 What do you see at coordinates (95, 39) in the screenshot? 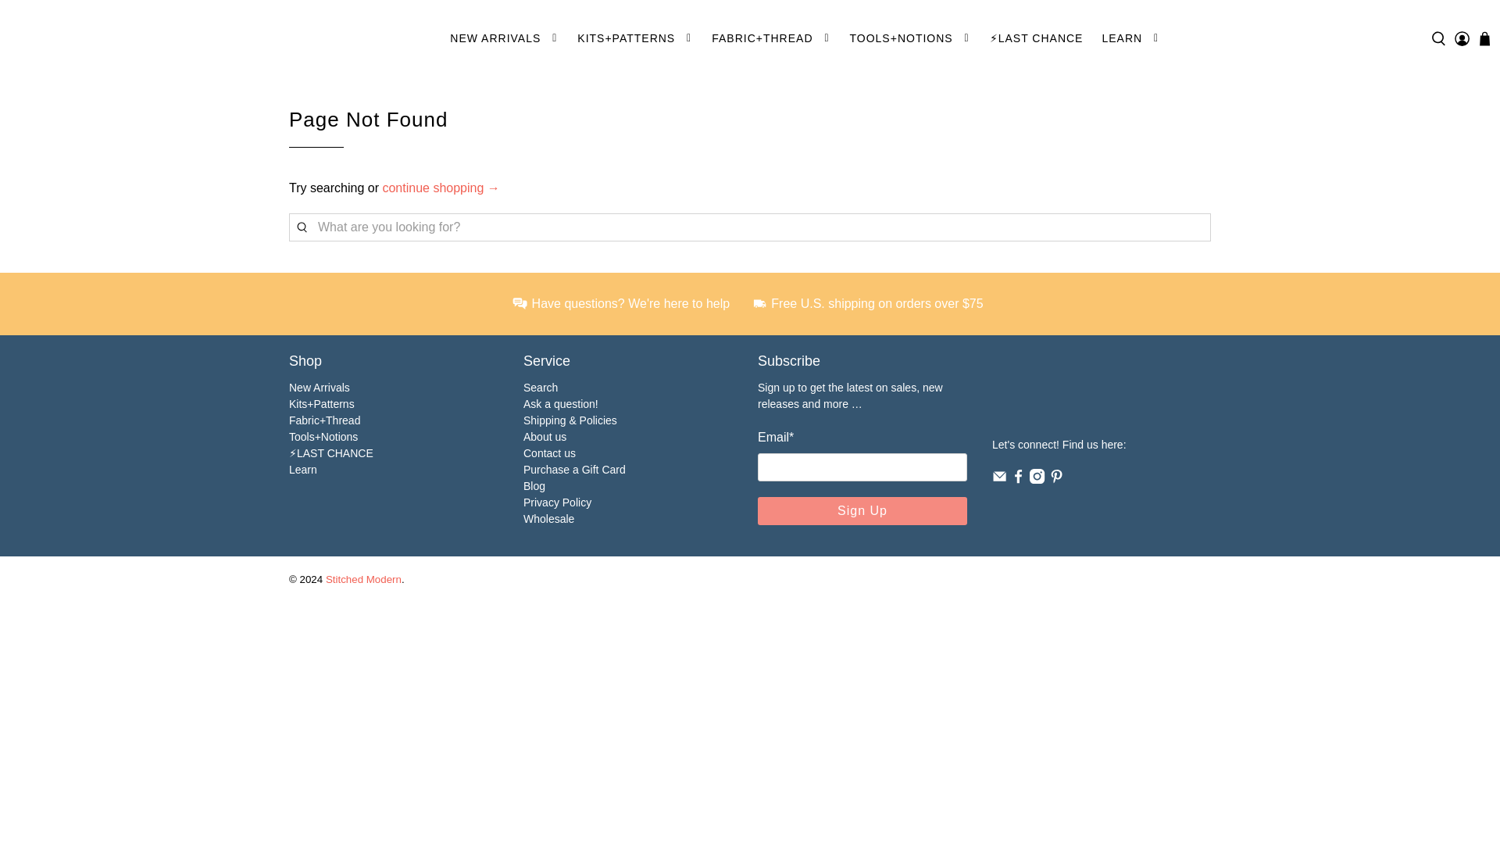
I see `Stitched Modern` at bounding box center [95, 39].